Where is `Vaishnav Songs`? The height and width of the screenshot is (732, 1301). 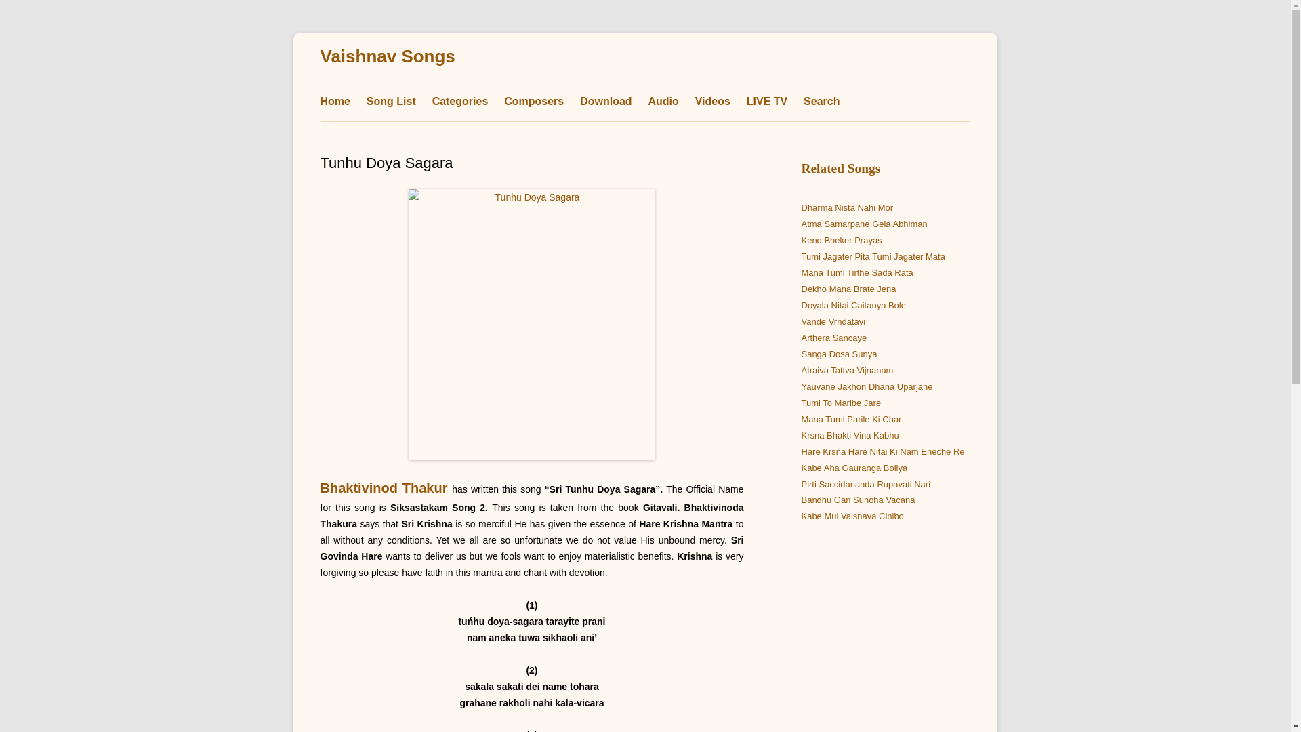 Vaishnav Songs is located at coordinates (387, 57).